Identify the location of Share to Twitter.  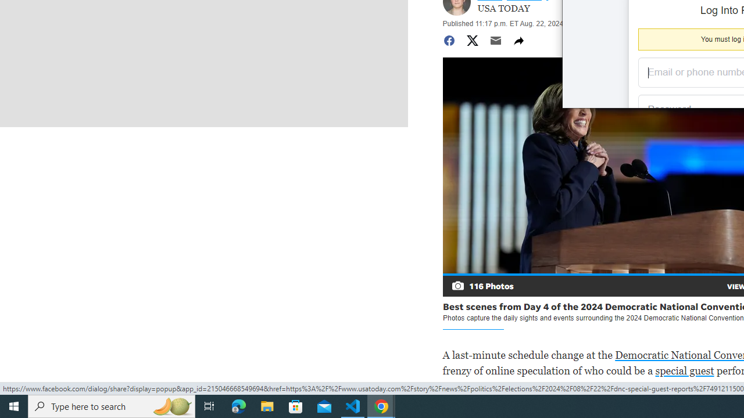
(472, 41).